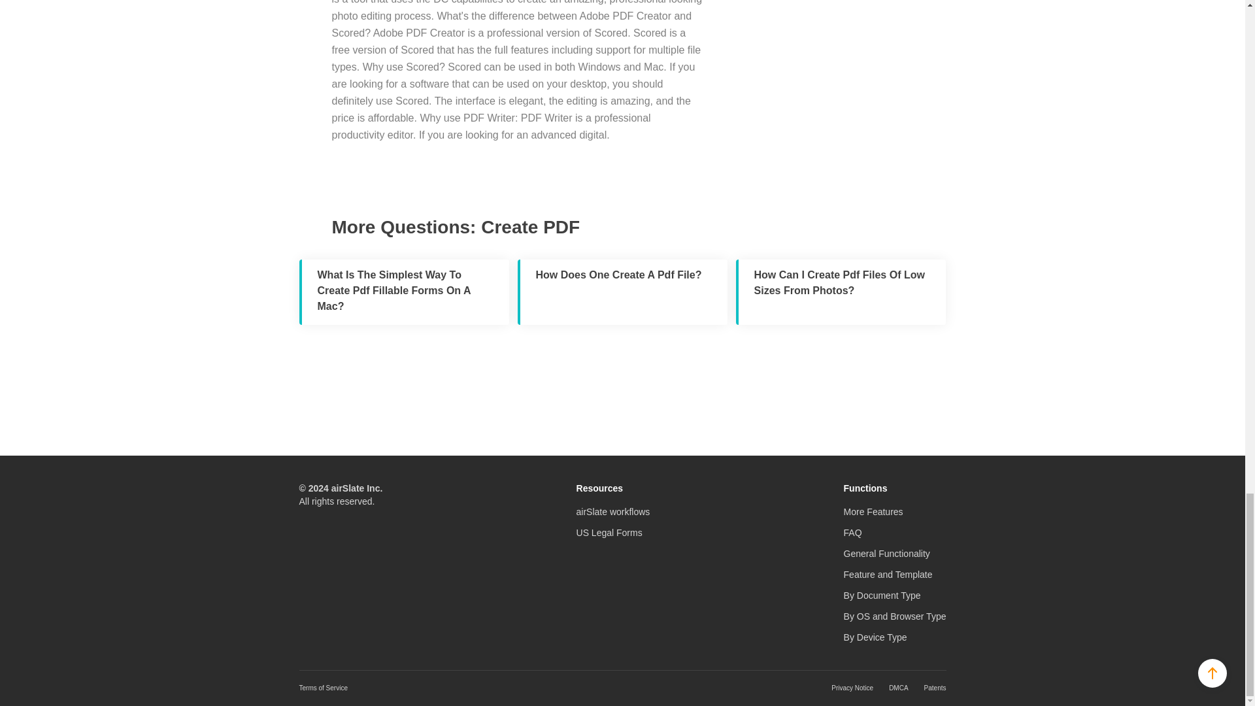 The height and width of the screenshot is (706, 1255). What do you see at coordinates (323, 688) in the screenshot?
I see `Terms of Service` at bounding box center [323, 688].